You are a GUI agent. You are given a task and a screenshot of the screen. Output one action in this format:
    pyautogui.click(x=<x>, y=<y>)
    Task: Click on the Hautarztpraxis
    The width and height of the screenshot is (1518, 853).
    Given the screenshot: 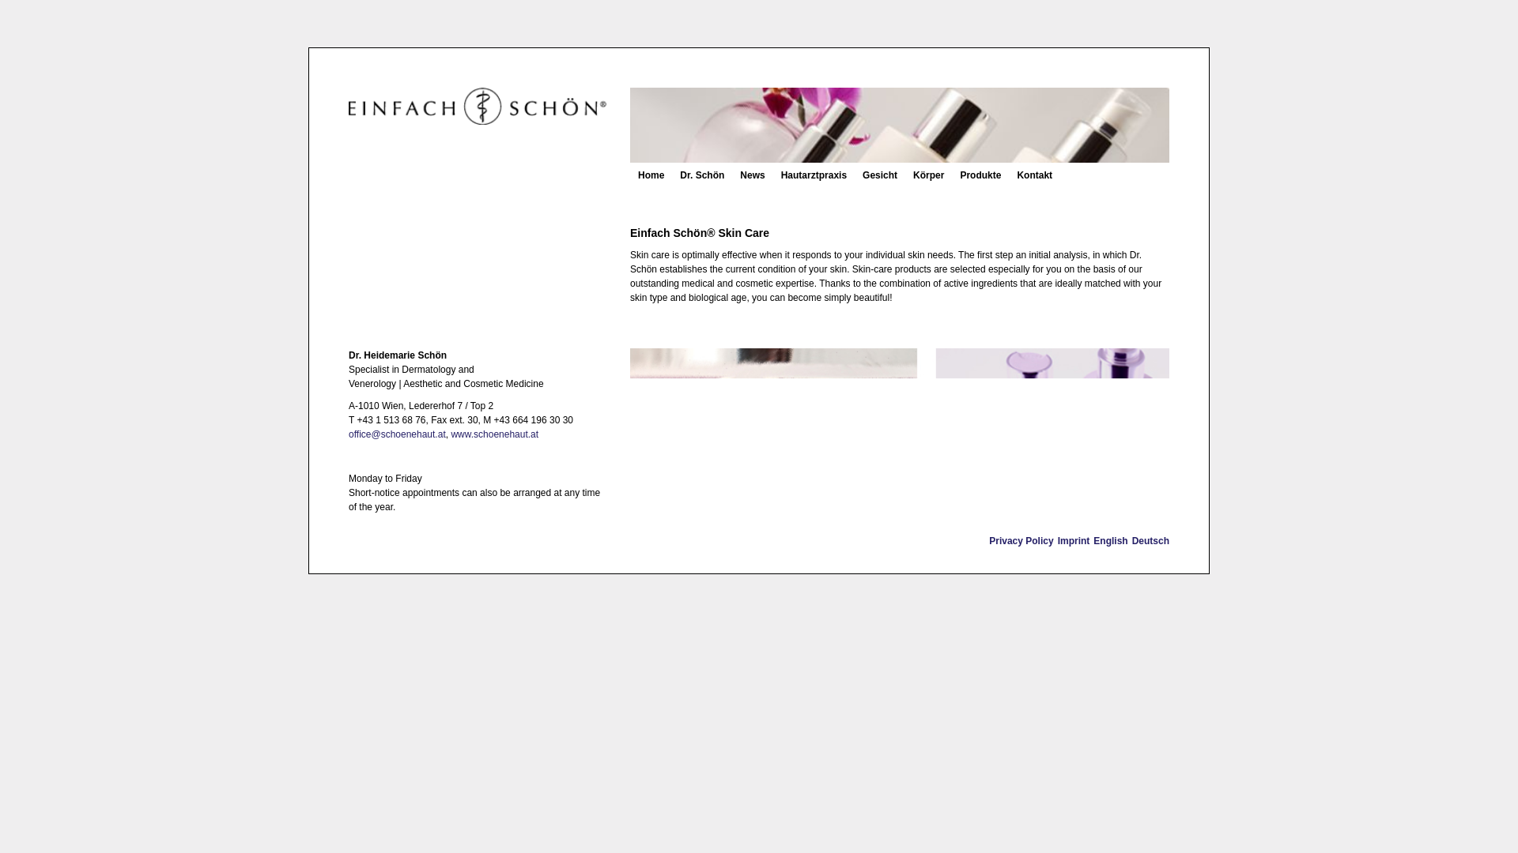 What is the action you would take?
    pyautogui.click(x=813, y=175)
    